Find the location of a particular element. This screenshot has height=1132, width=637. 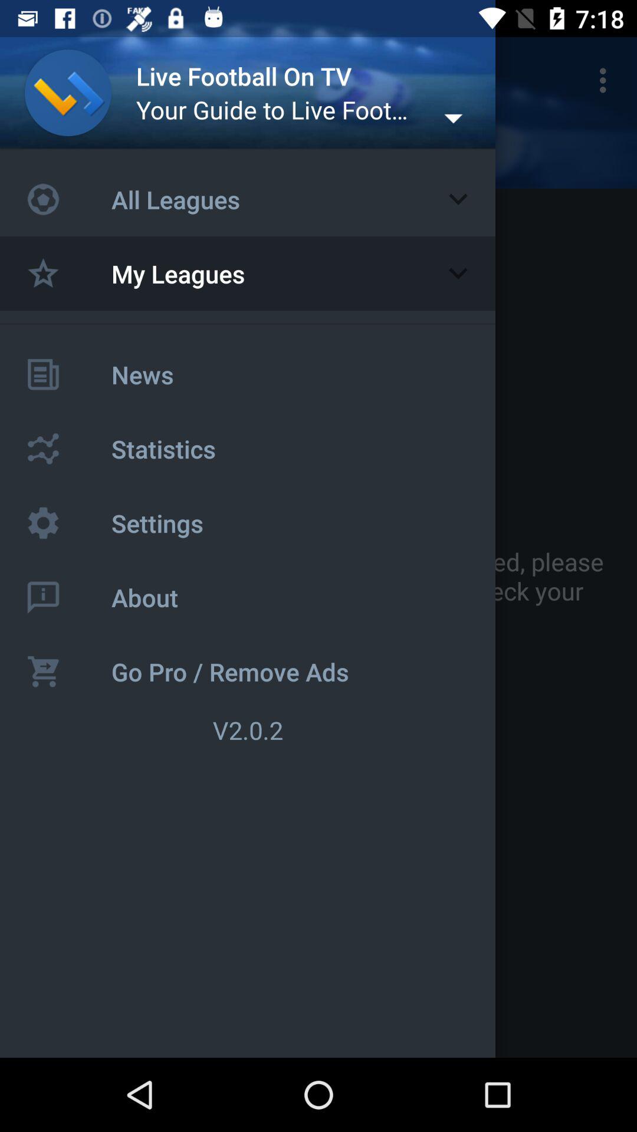

choose the icon to the right of the live football on is located at coordinates (606, 80).